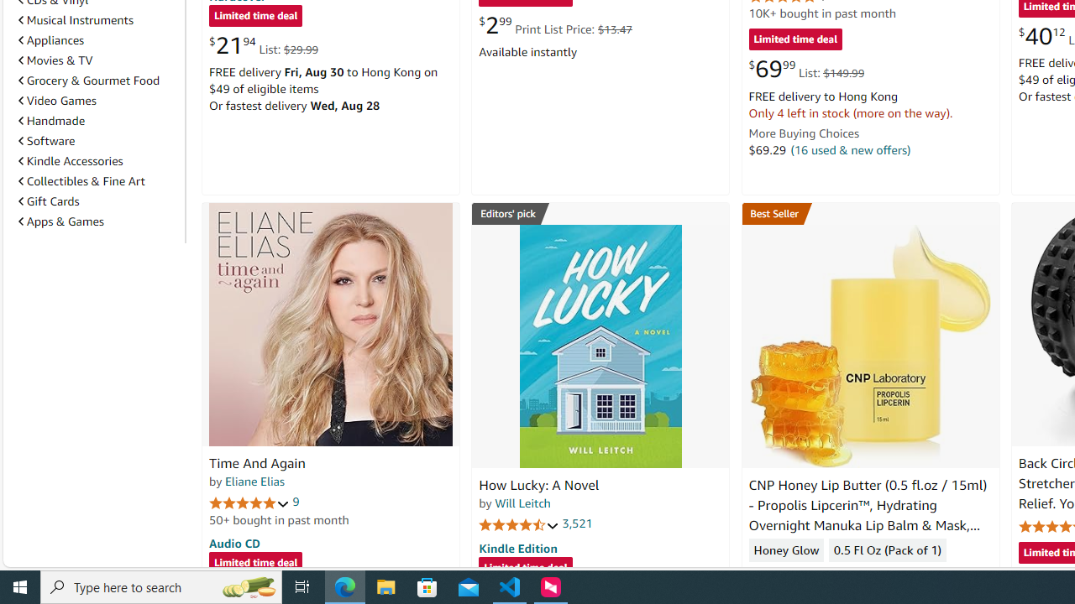  I want to click on $21.94 List: $29.99, so click(264, 45).